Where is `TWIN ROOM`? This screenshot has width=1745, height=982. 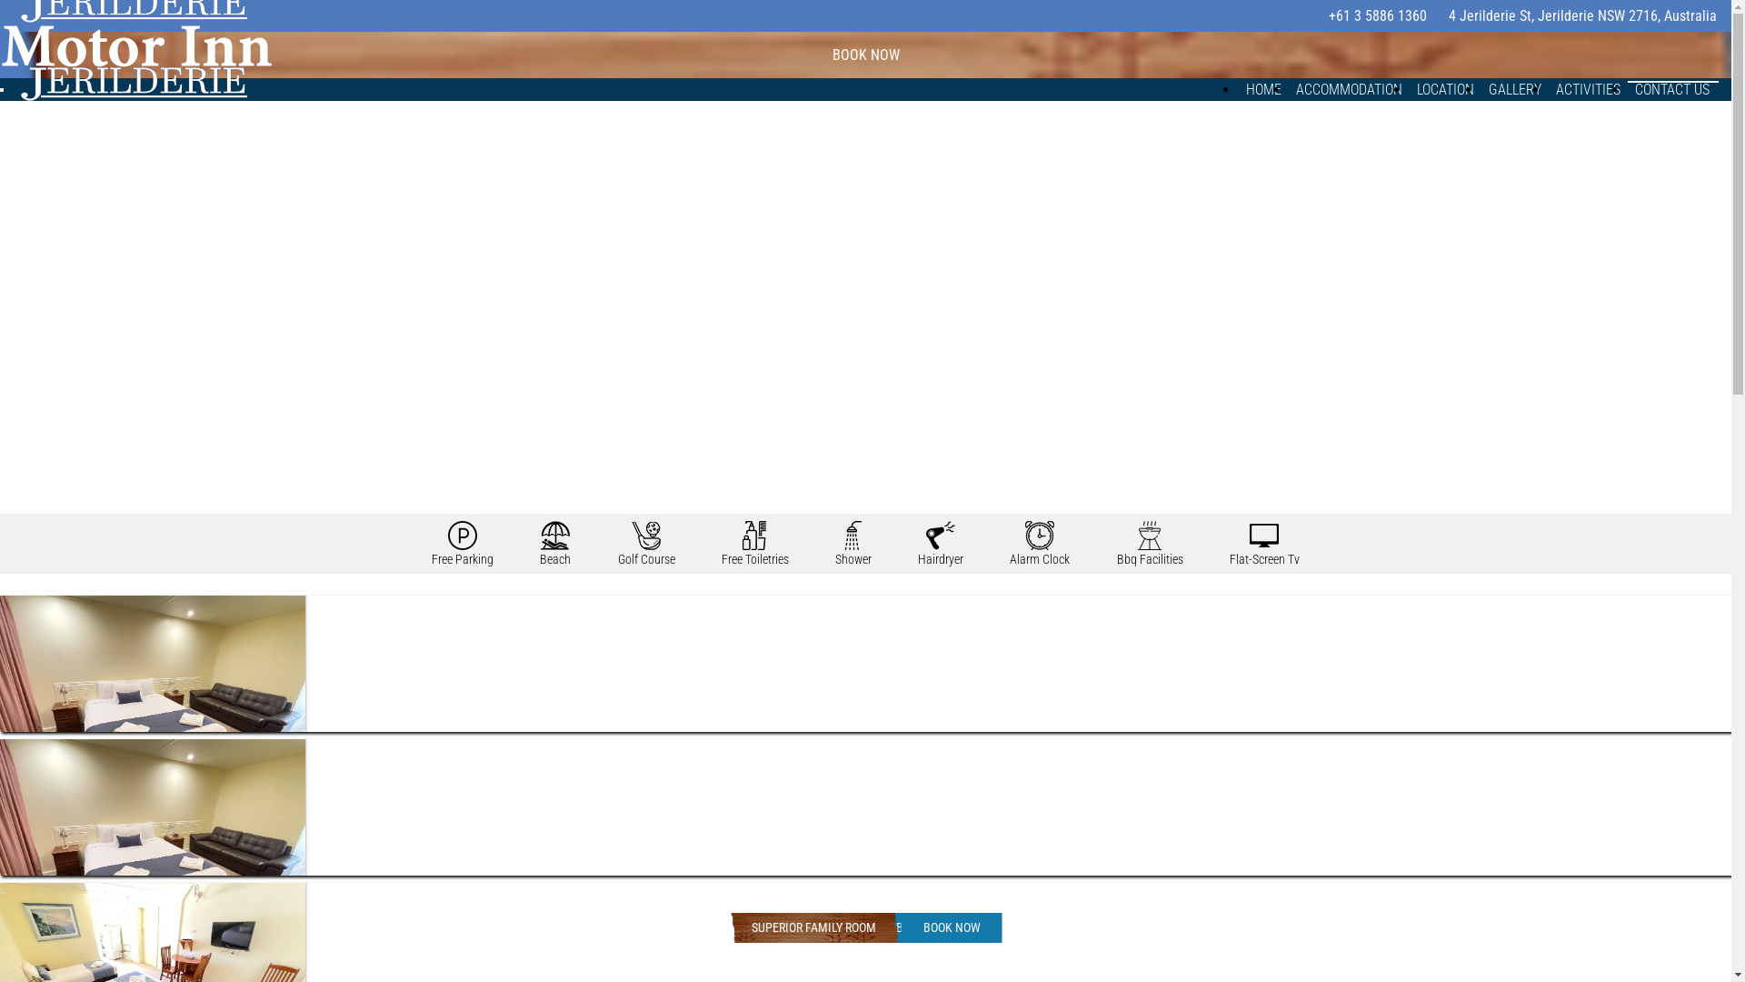
TWIN ROOM is located at coordinates (813, 927).